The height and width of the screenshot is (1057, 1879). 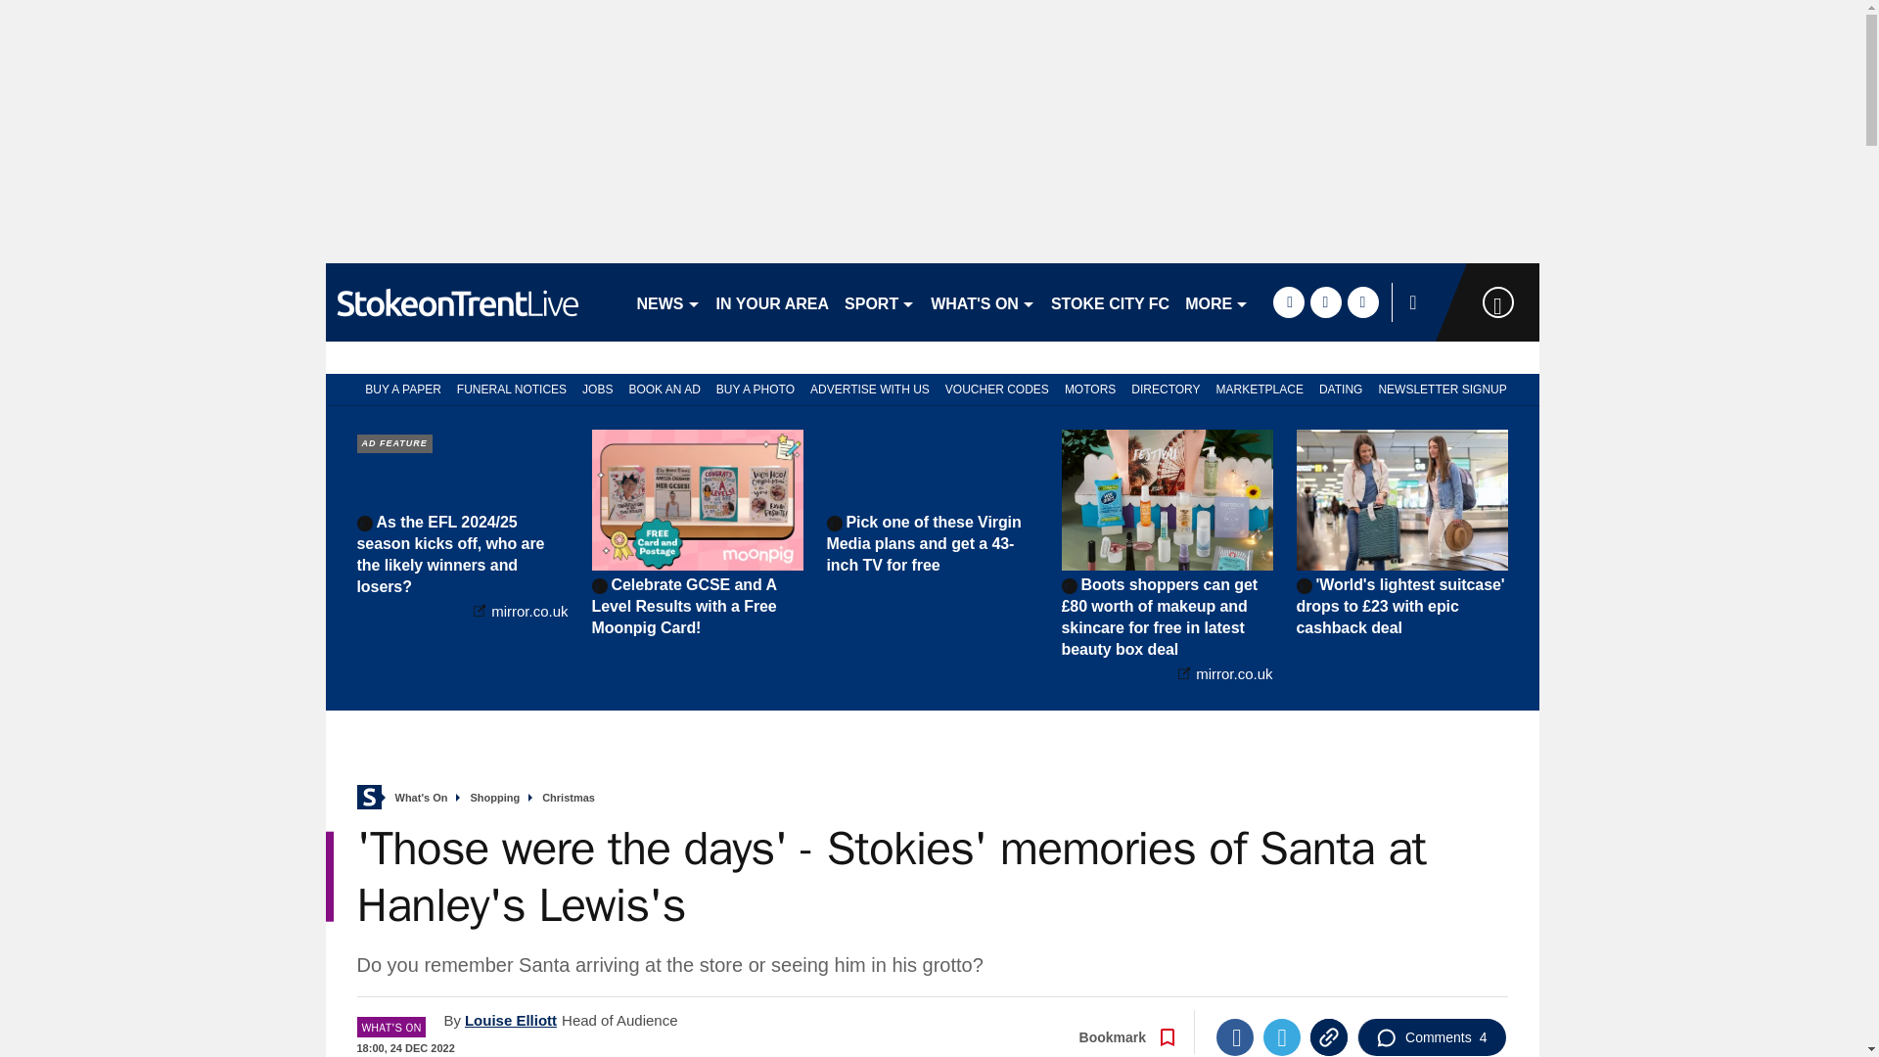 I want to click on stokesentinel, so click(x=472, y=301).